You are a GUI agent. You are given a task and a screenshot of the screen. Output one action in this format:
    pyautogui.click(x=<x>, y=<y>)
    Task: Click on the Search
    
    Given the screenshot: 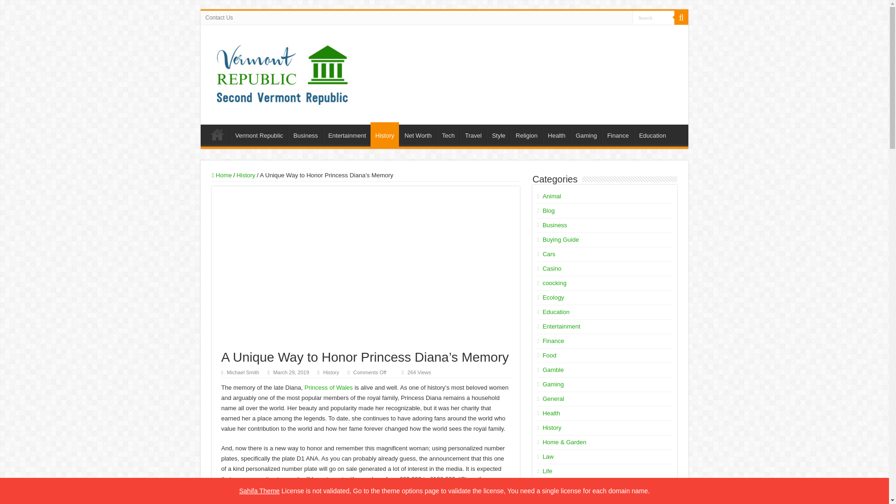 What is the action you would take?
    pyautogui.click(x=681, y=17)
    